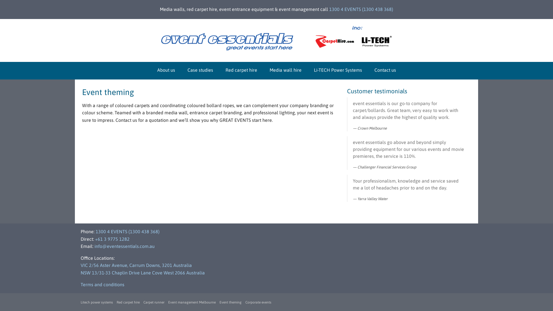 Image resolution: width=553 pixels, height=311 pixels. I want to click on Case studies, so click(200, 70).